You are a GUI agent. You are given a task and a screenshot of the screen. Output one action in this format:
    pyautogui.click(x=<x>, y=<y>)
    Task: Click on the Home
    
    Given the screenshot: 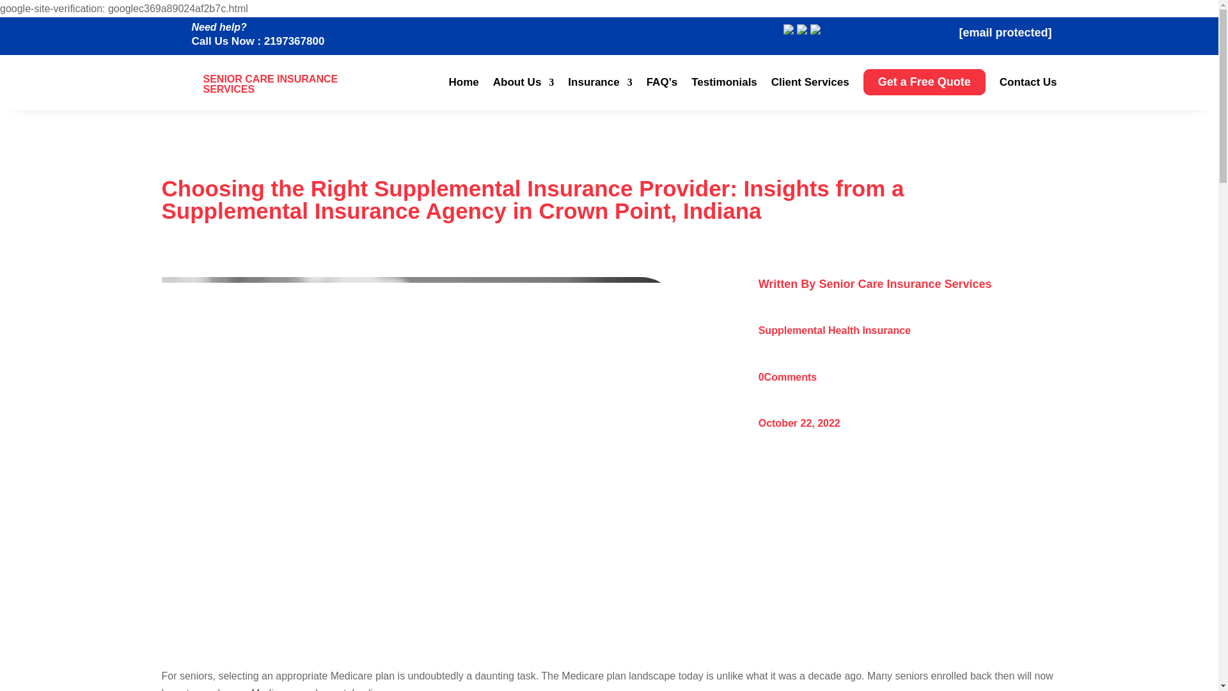 What is the action you would take?
    pyautogui.click(x=464, y=85)
    